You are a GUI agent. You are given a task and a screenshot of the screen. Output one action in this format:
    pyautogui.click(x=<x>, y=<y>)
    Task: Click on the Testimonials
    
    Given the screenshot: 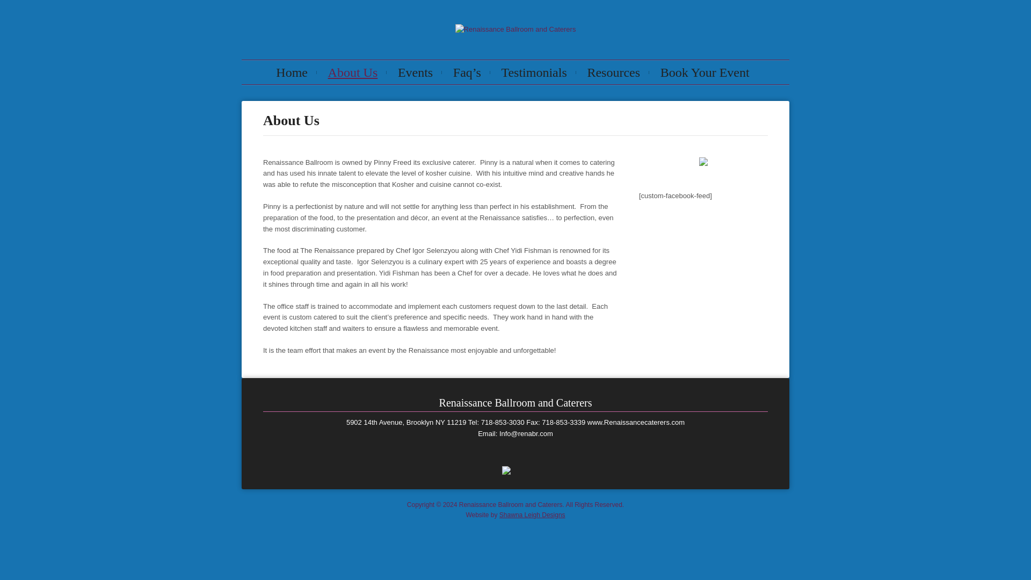 What is the action you would take?
    pyautogui.click(x=534, y=73)
    